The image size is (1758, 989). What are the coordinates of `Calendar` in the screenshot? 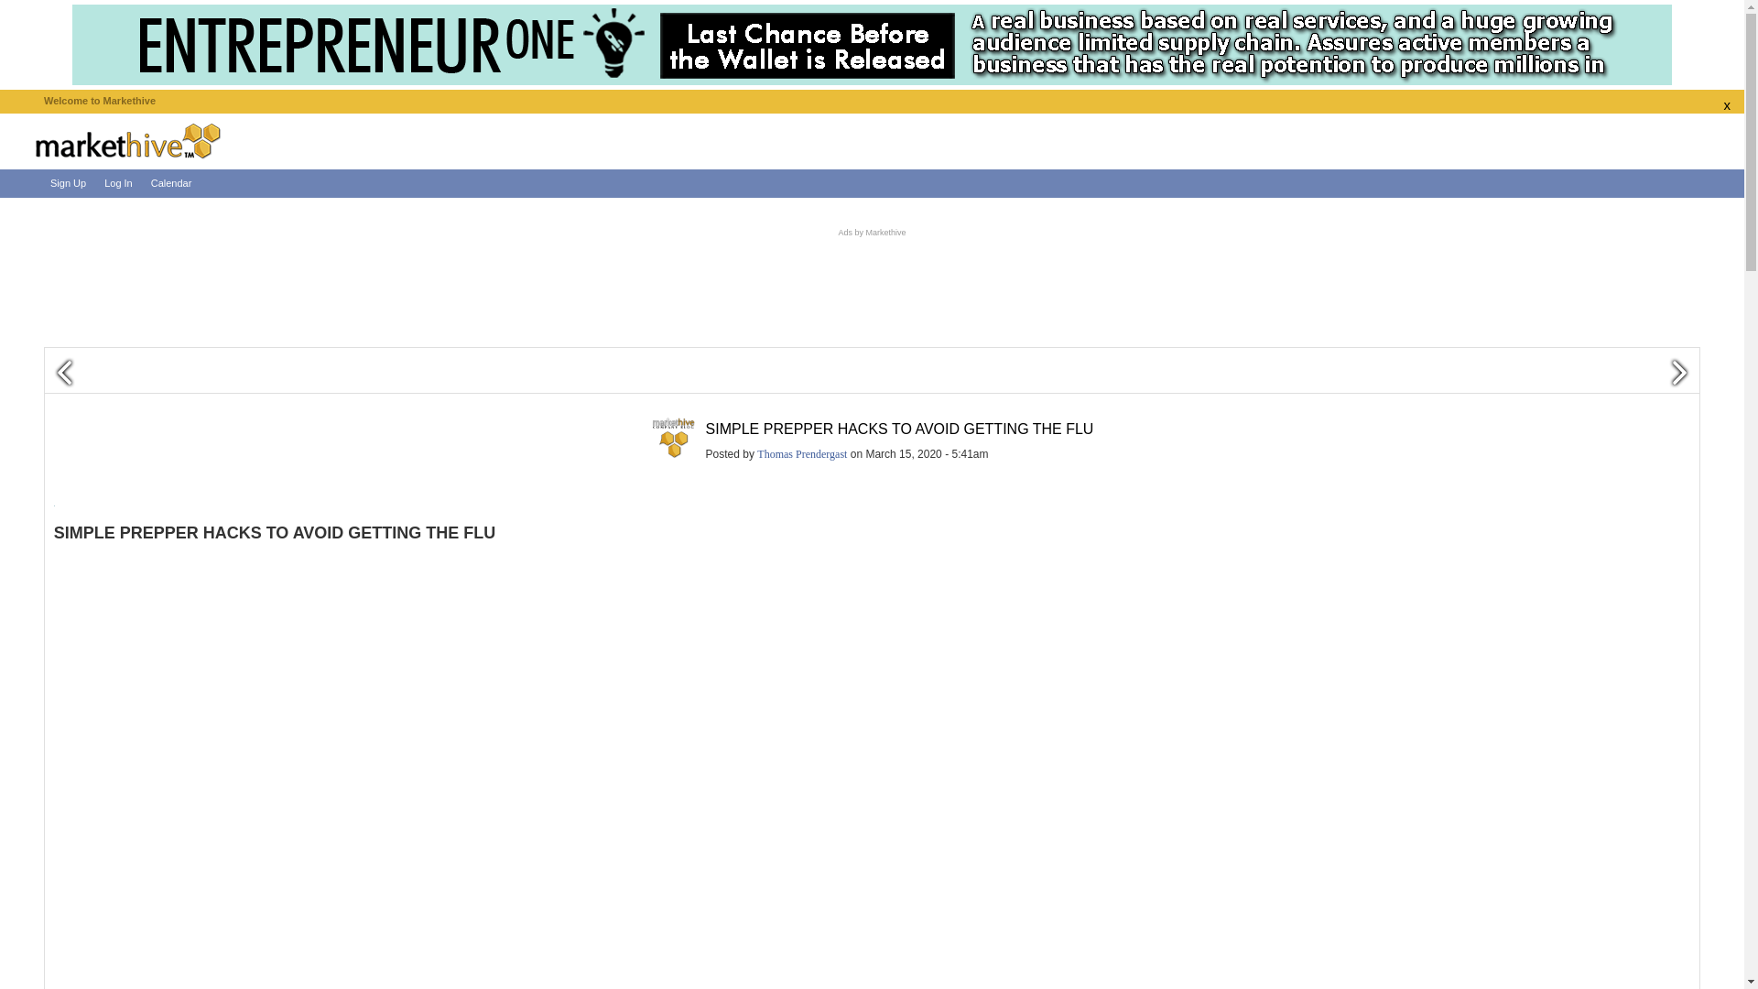 It's located at (172, 183).